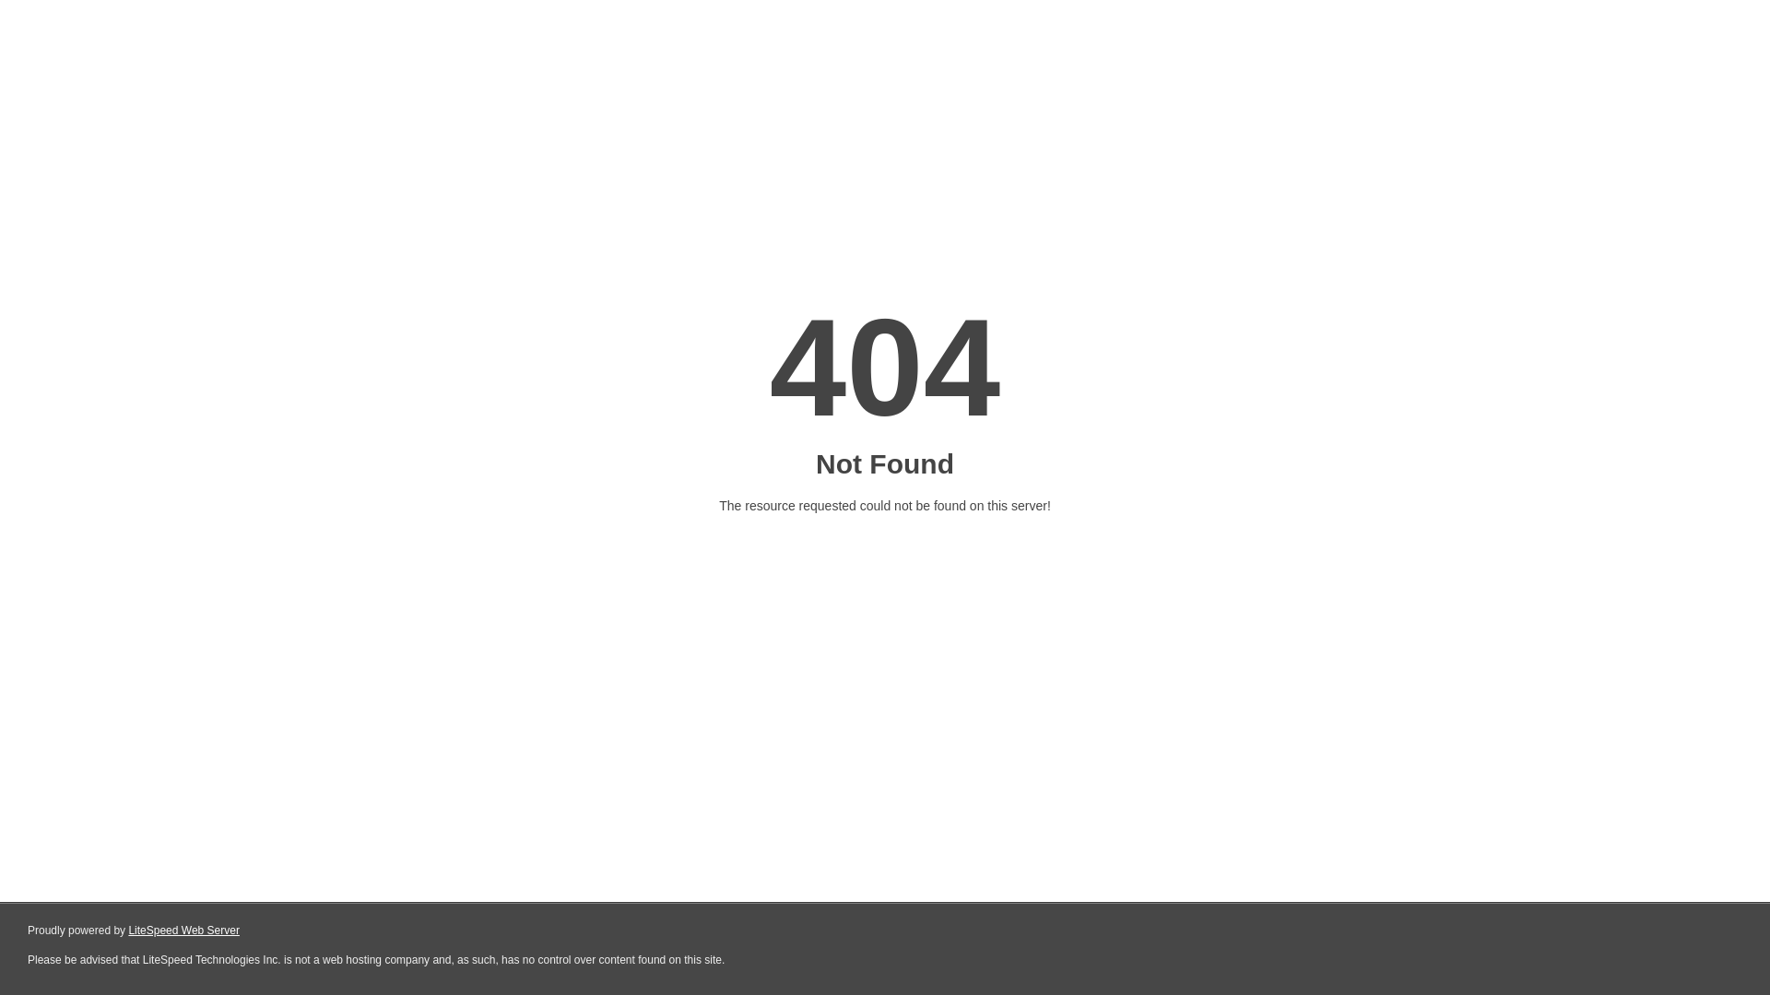 This screenshot has width=1770, height=995. Describe the element at coordinates (184, 931) in the screenshot. I see `LiteSpeed Web Server` at that location.